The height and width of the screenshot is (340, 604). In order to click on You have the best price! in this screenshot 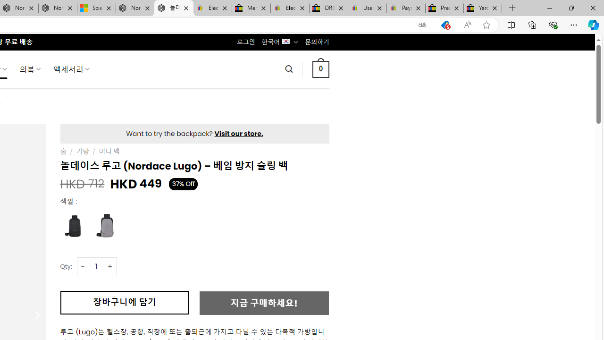, I will do `click(445, 25)`.